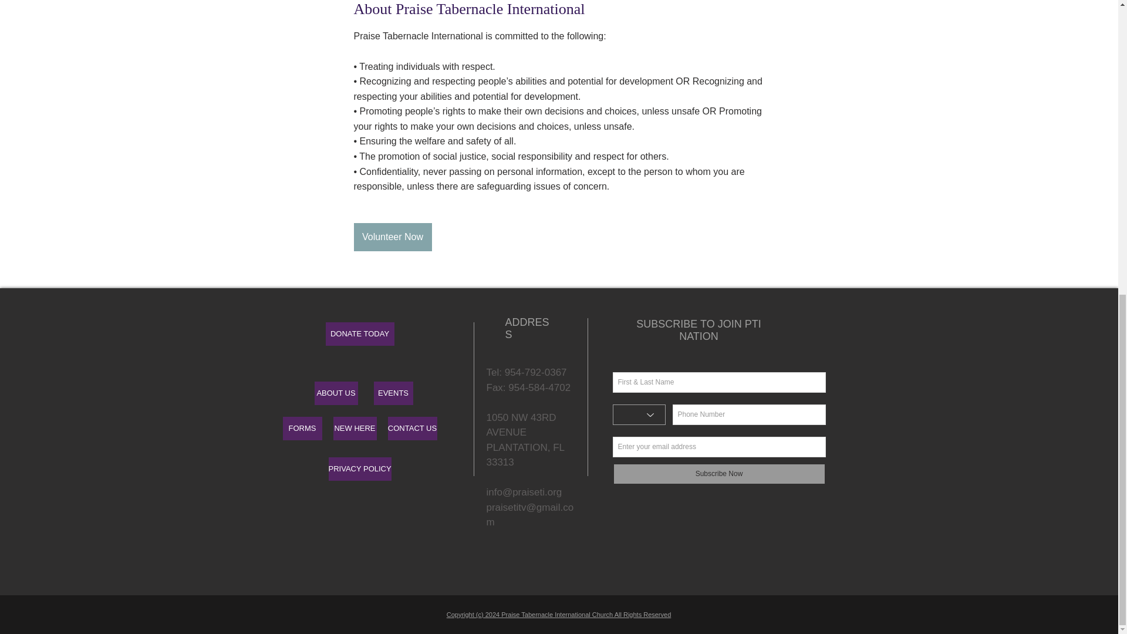  What do you see at coordinates (412, 428) in the screenshot?
I see `CONTACT US` at bounding box center [412, 428].